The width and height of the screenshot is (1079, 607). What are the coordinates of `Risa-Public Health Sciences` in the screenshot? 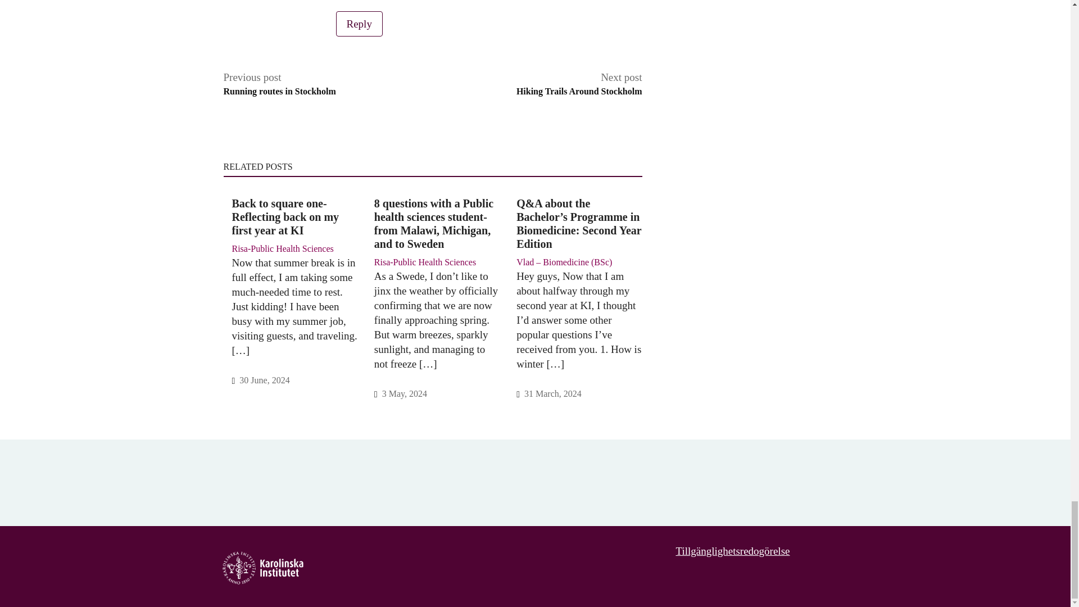 It's located at (294, 217).